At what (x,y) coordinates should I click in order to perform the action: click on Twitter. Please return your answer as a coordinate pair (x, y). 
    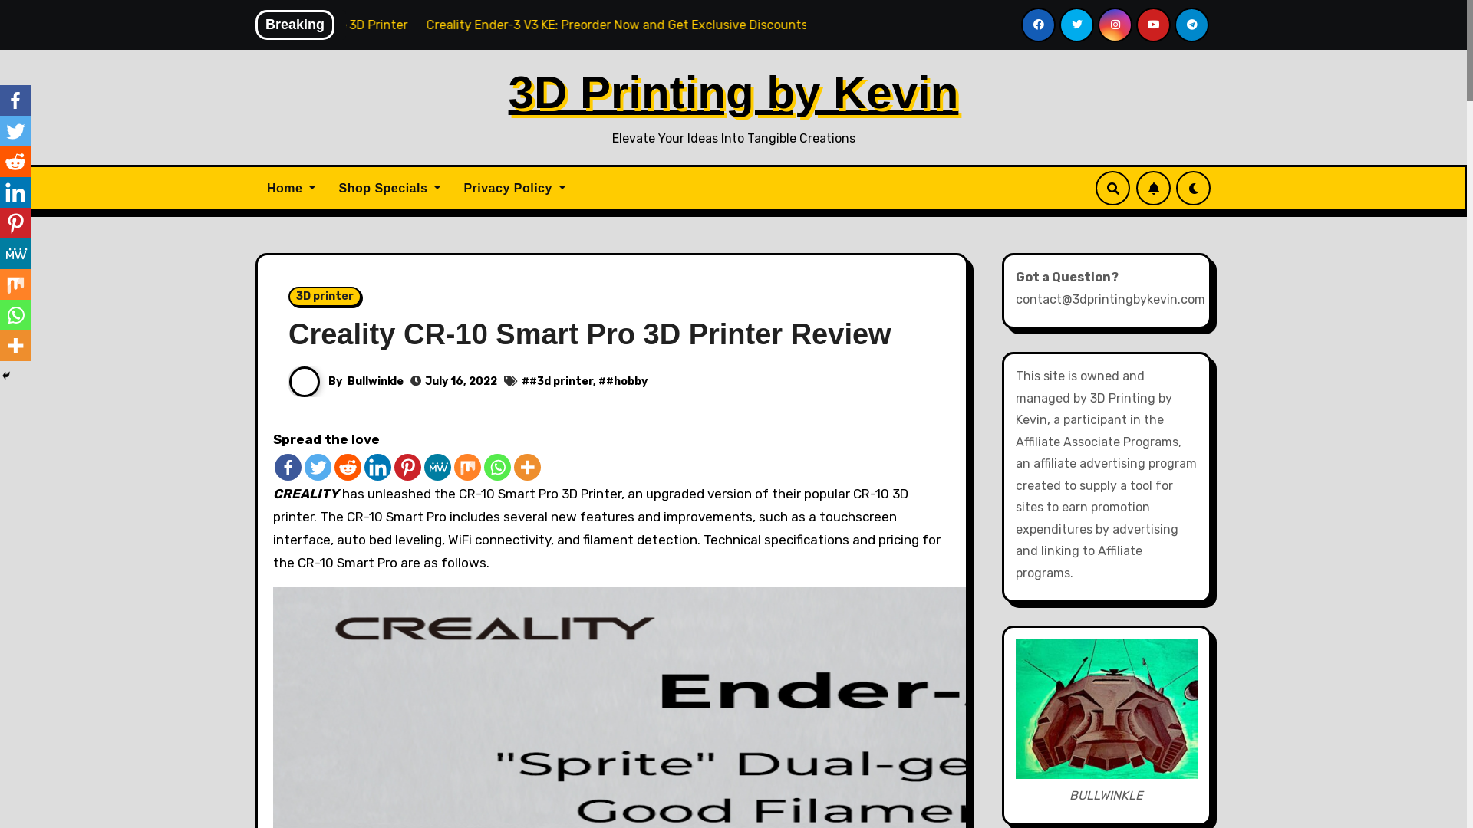
    Looking at the image, I should click on (15, 131).